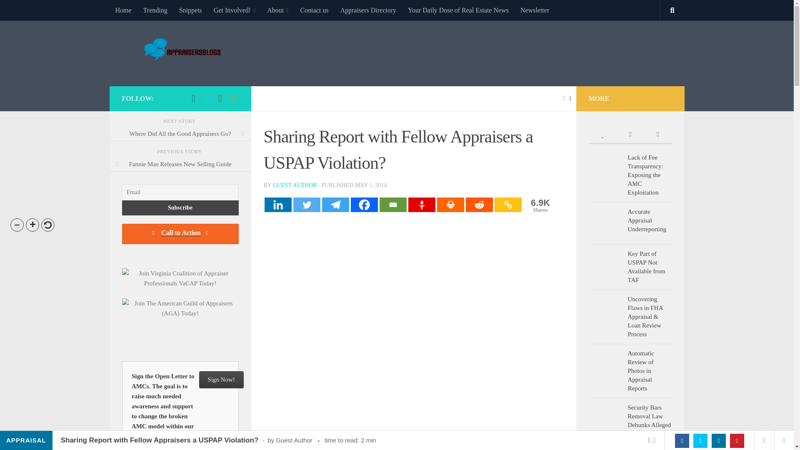  What do you see at coordinates (314, 10) in the screenshot?
I see `Contact us` at bounding box center [314, 10].